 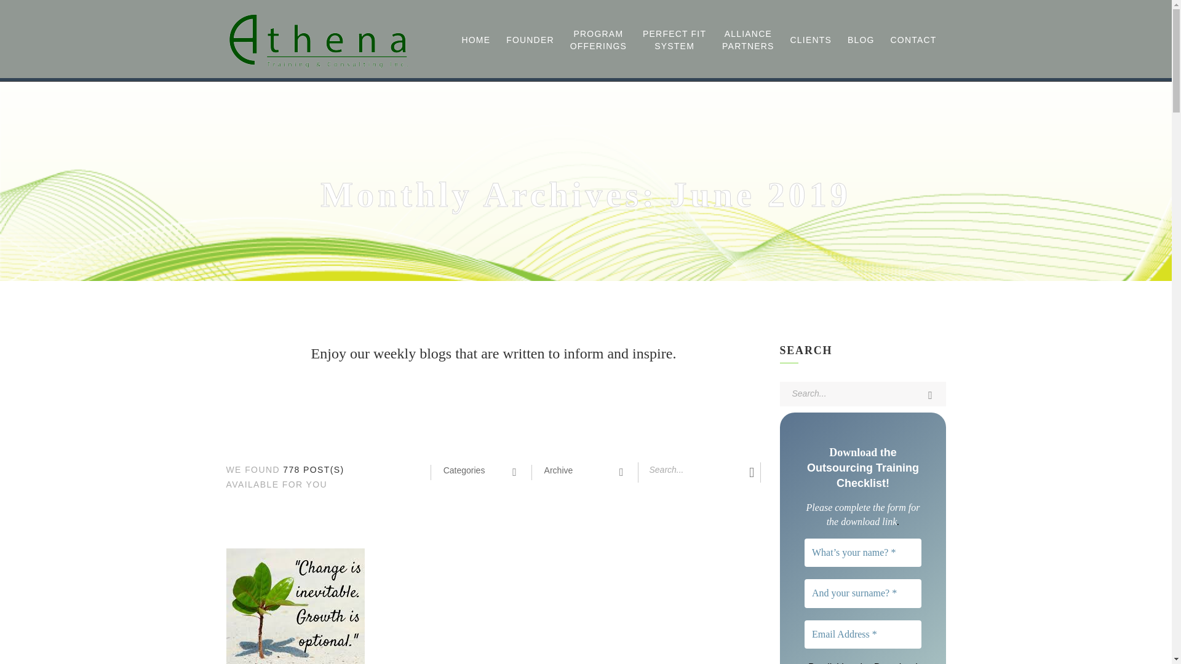 I want to click on CLIENTS, so click(x=811, y=38).